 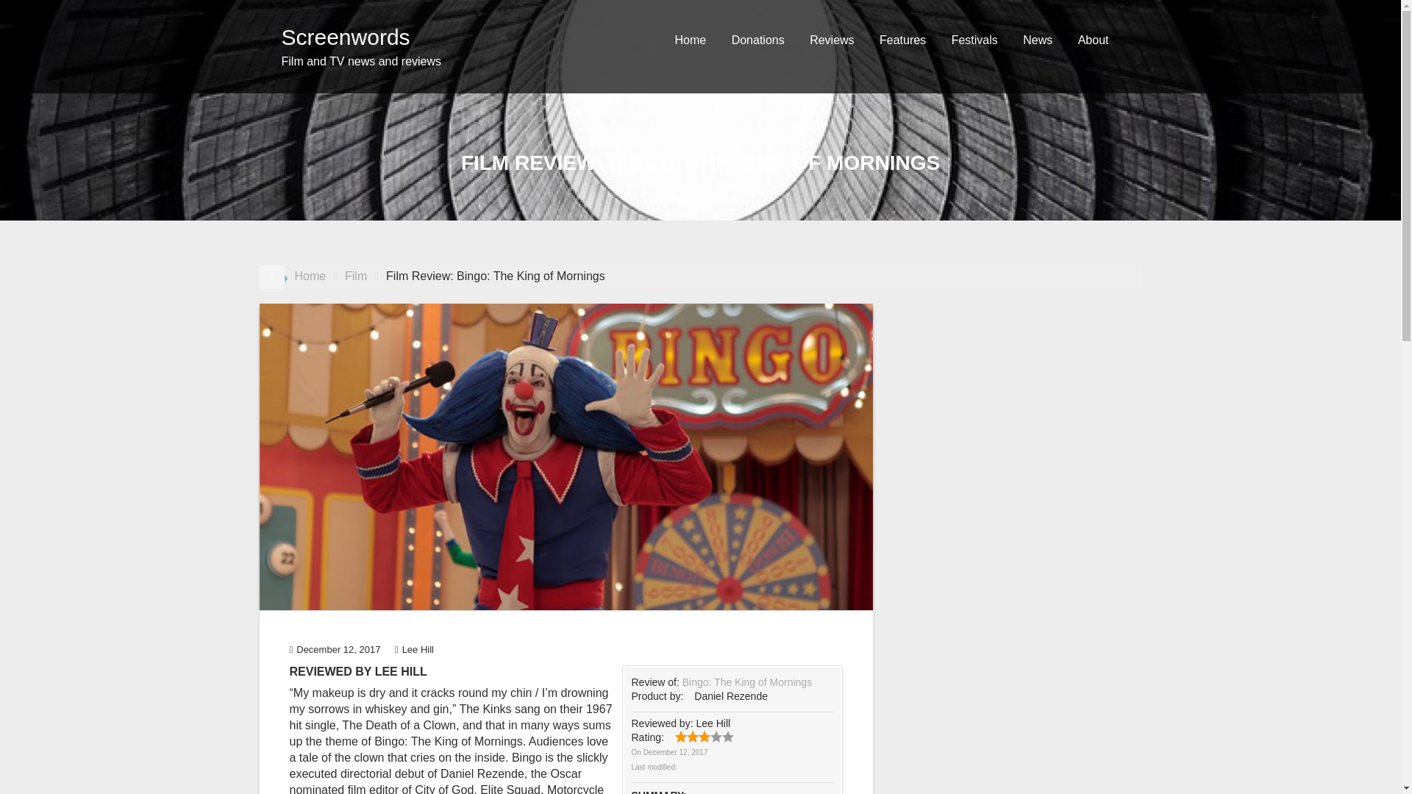 I want to click on 3, so click(x=692, y=736).